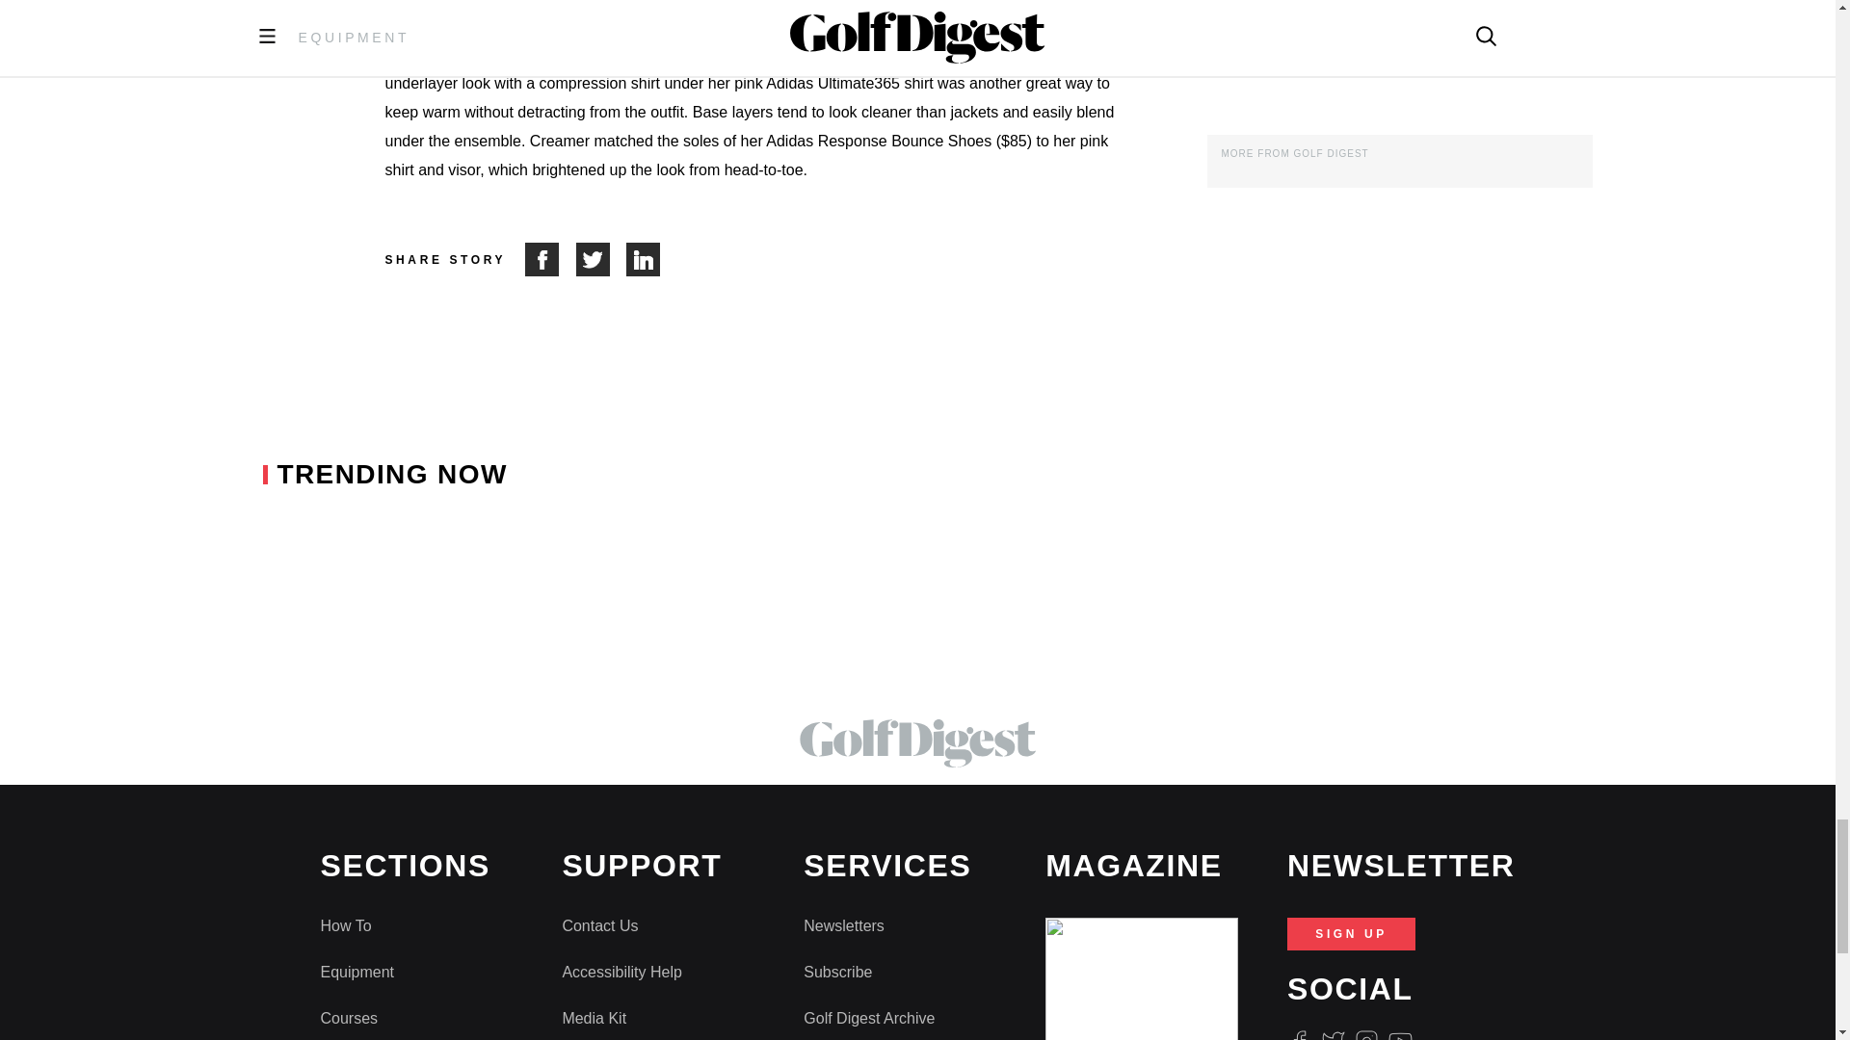 The image size is (1850, 1040). What do you see at coordinates (1401, 1034) in the screenshot?
I see `Youtube Icon` at bounding box center [1401, 1034].